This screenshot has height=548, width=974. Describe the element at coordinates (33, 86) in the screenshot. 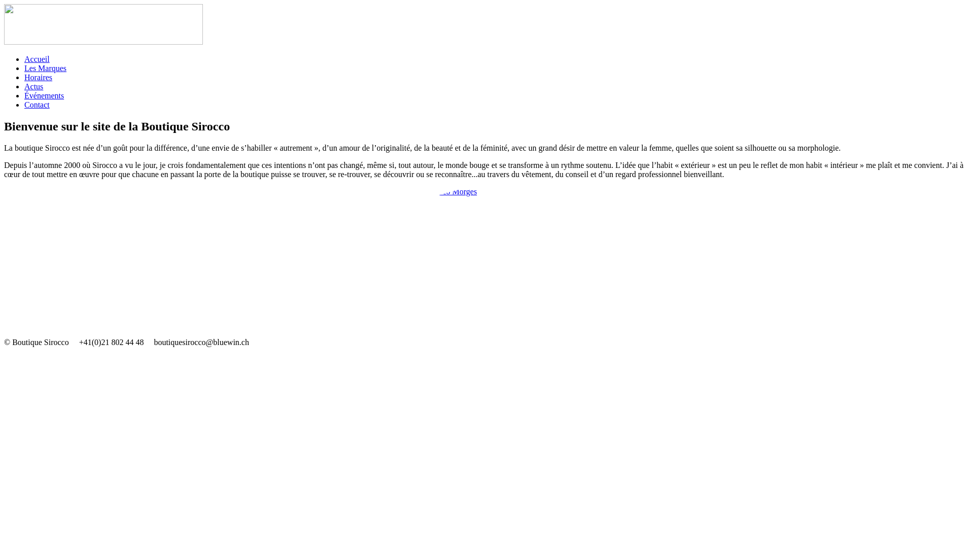

I see `Actus` at that location.